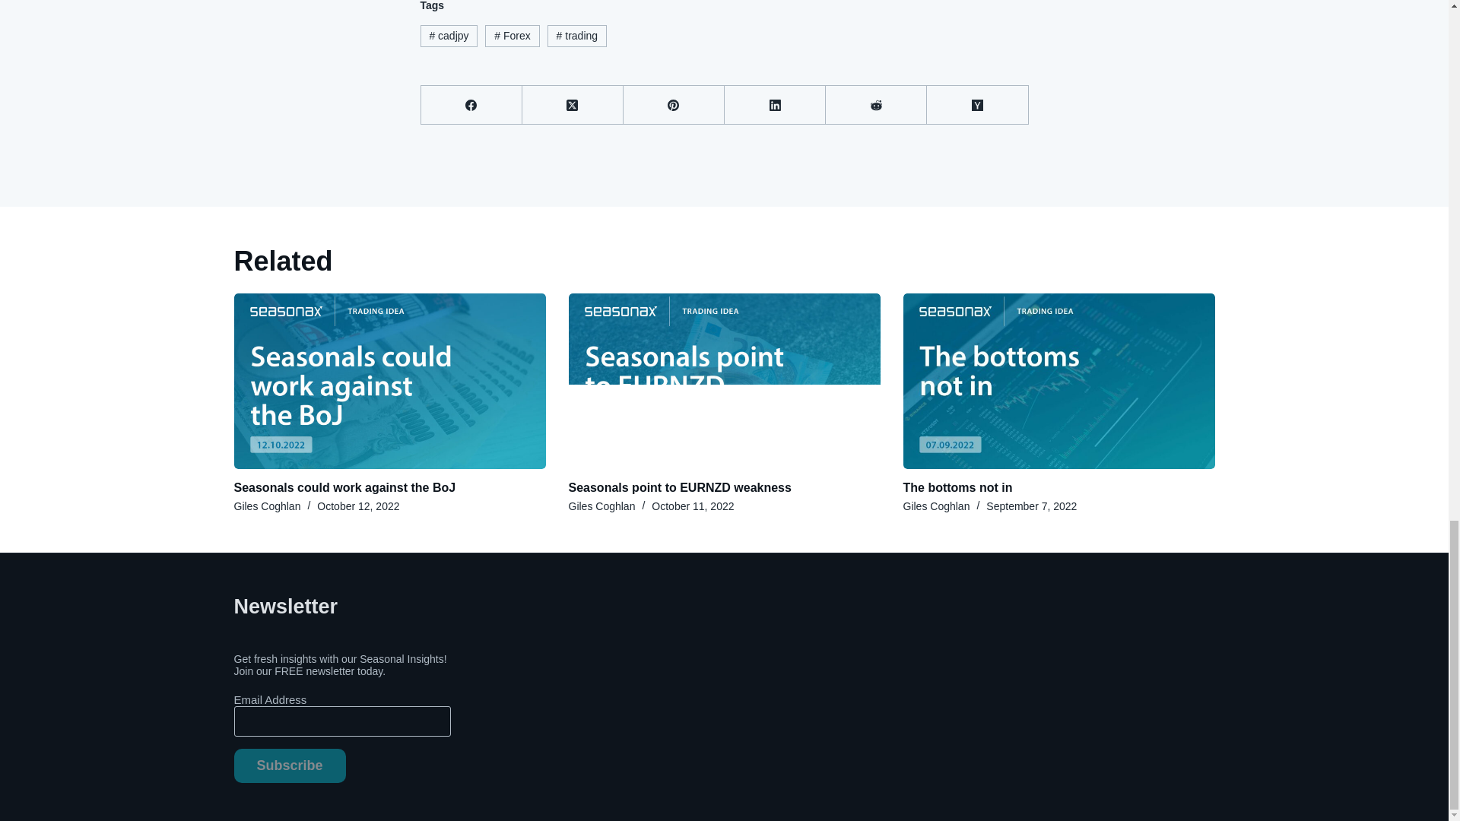 This screenshot has height=821, width=1460. What do you see at coordinates (937, 506) in the screenshot?
I see `Posts by Giles Coghlan` at bounding box center [937, 506].